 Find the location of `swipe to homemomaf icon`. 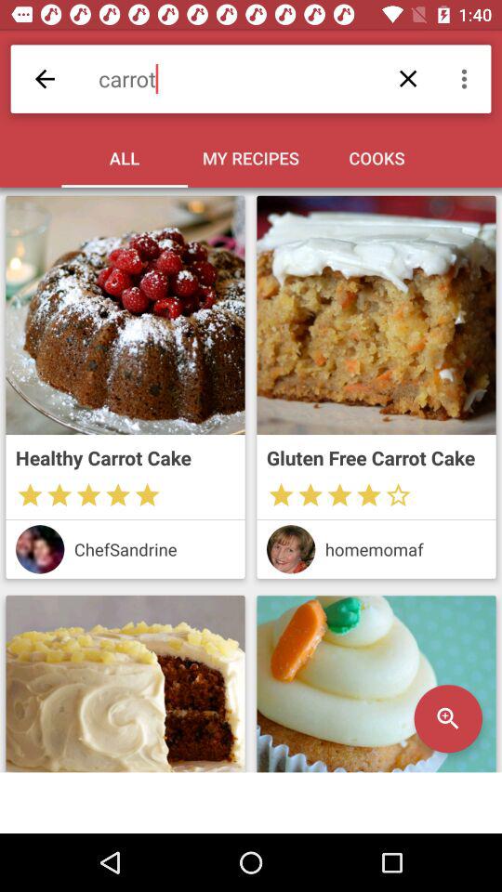

swipe to homemomaf icon is located at coordinates (405, 548).